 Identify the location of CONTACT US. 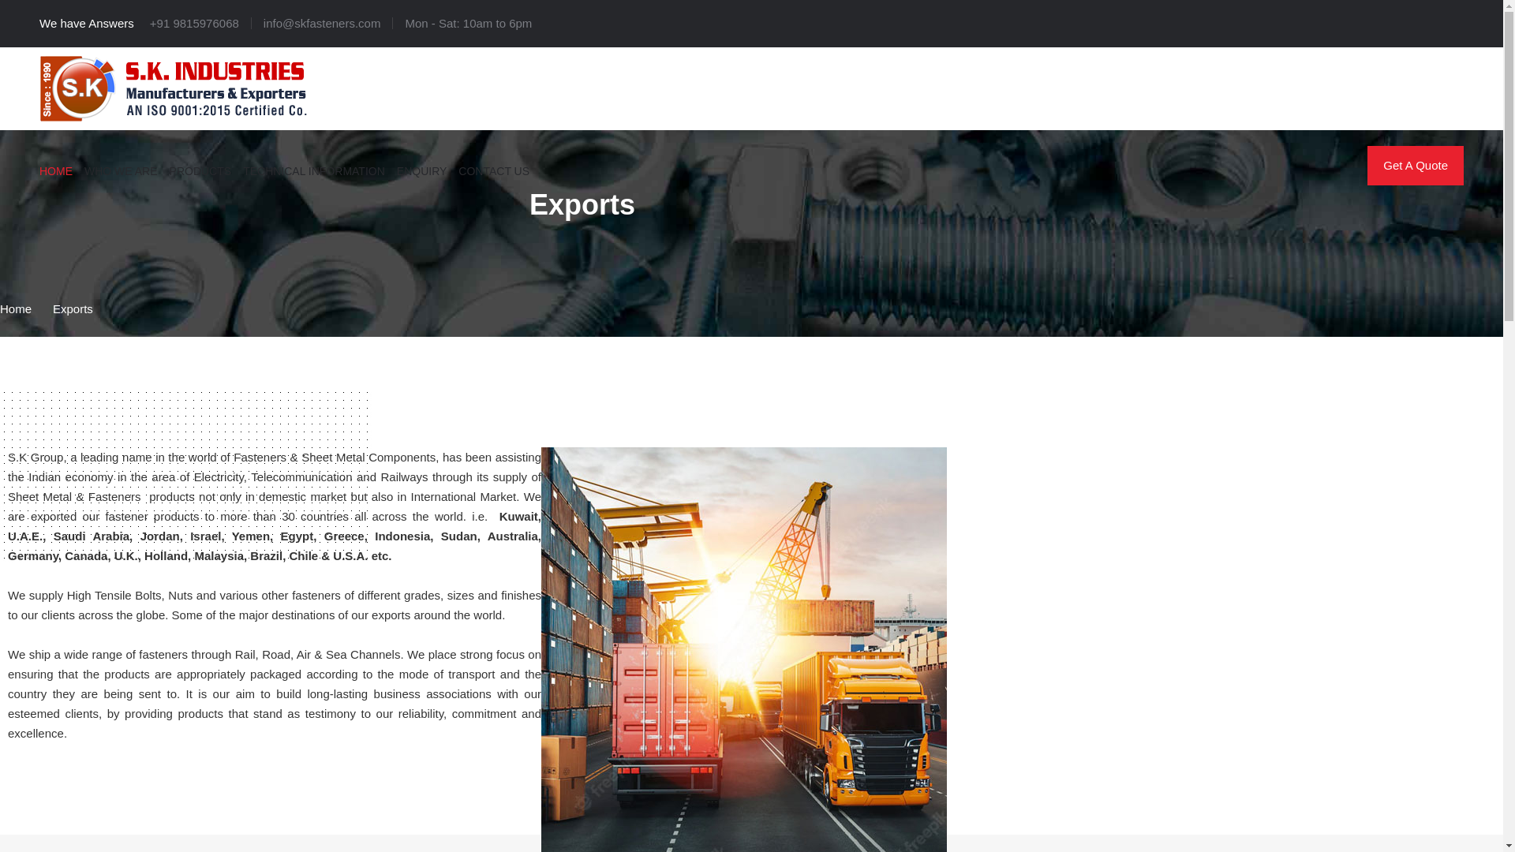
(494, 168).